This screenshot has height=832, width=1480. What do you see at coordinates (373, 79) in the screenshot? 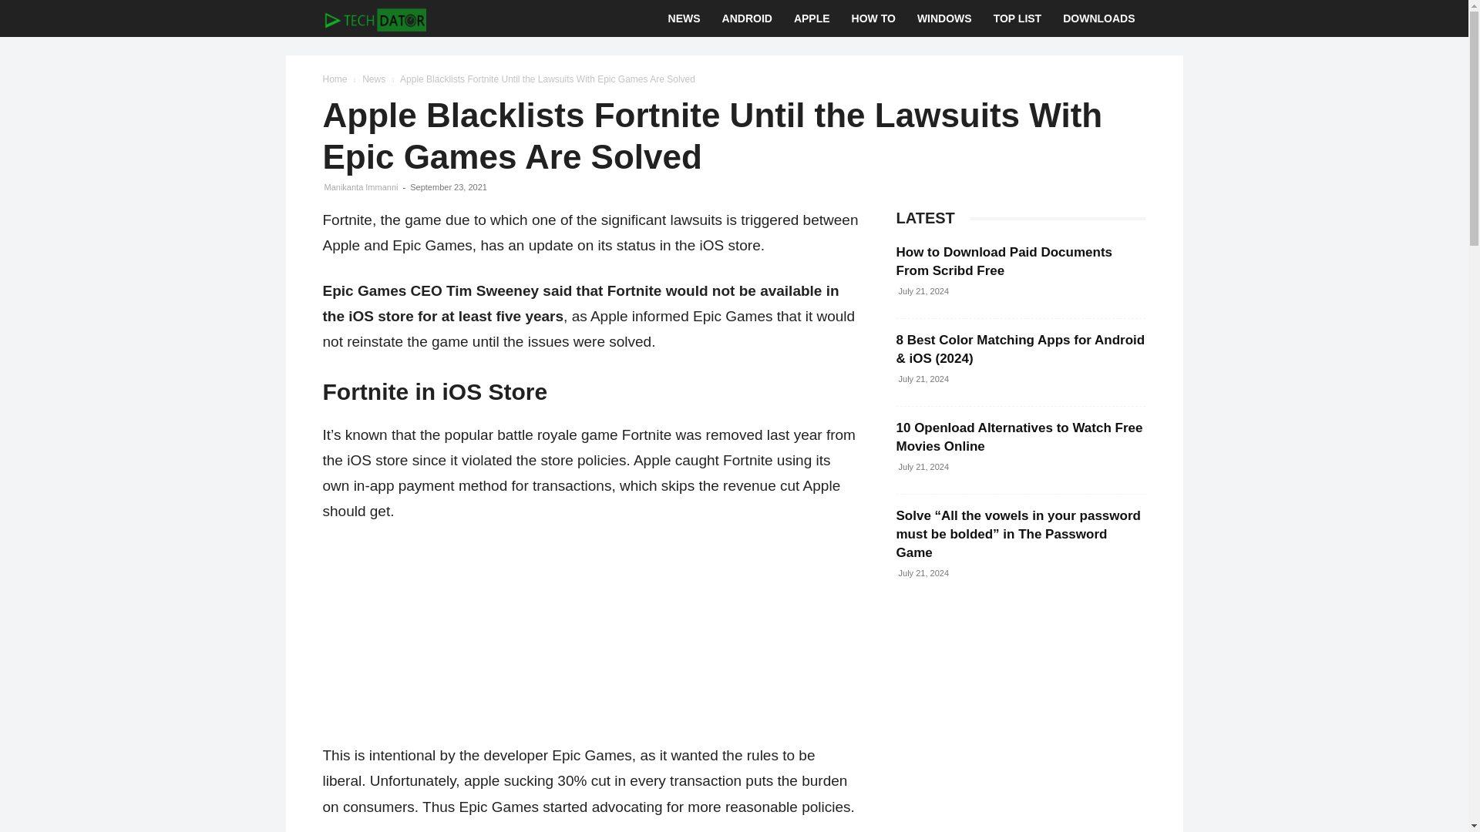
I see `View all posts in News` at bounding box center [373, 79].